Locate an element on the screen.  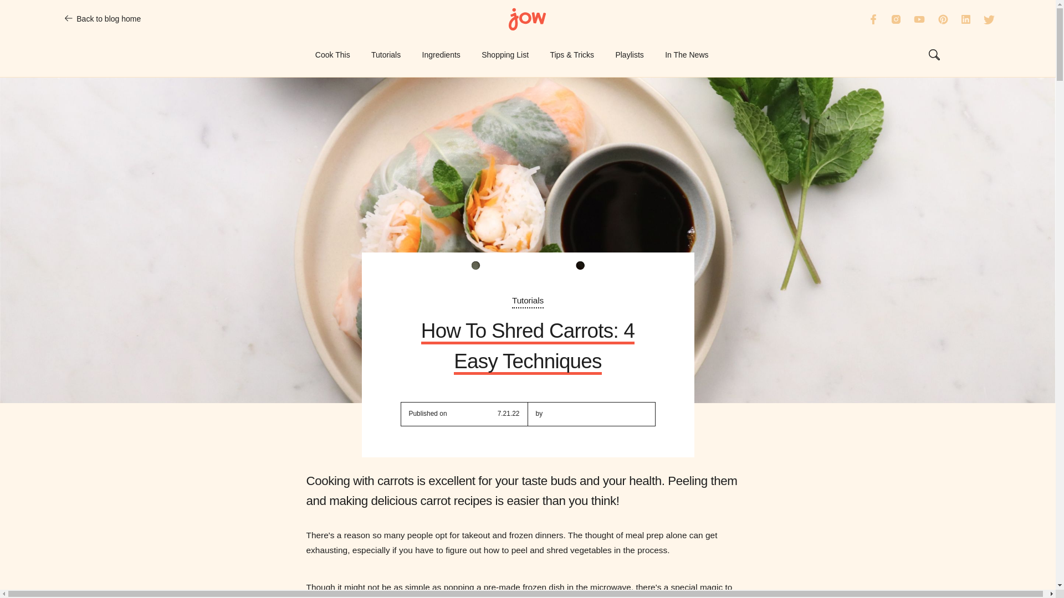
Tutorials is located at coordinates (528, 301).